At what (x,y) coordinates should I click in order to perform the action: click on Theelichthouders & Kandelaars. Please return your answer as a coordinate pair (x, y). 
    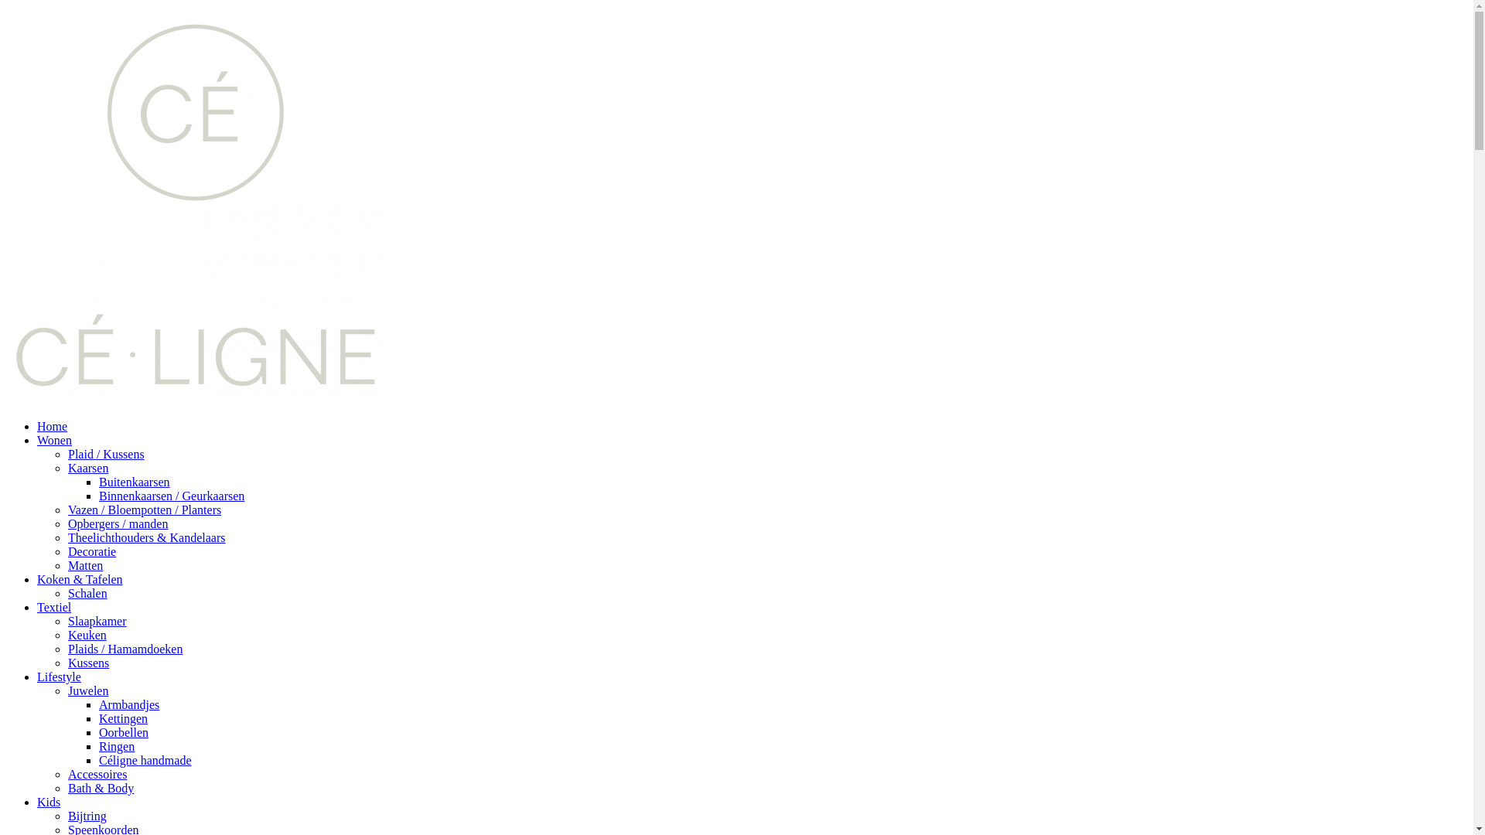
    Looking at the image, I should click on (147, 538).